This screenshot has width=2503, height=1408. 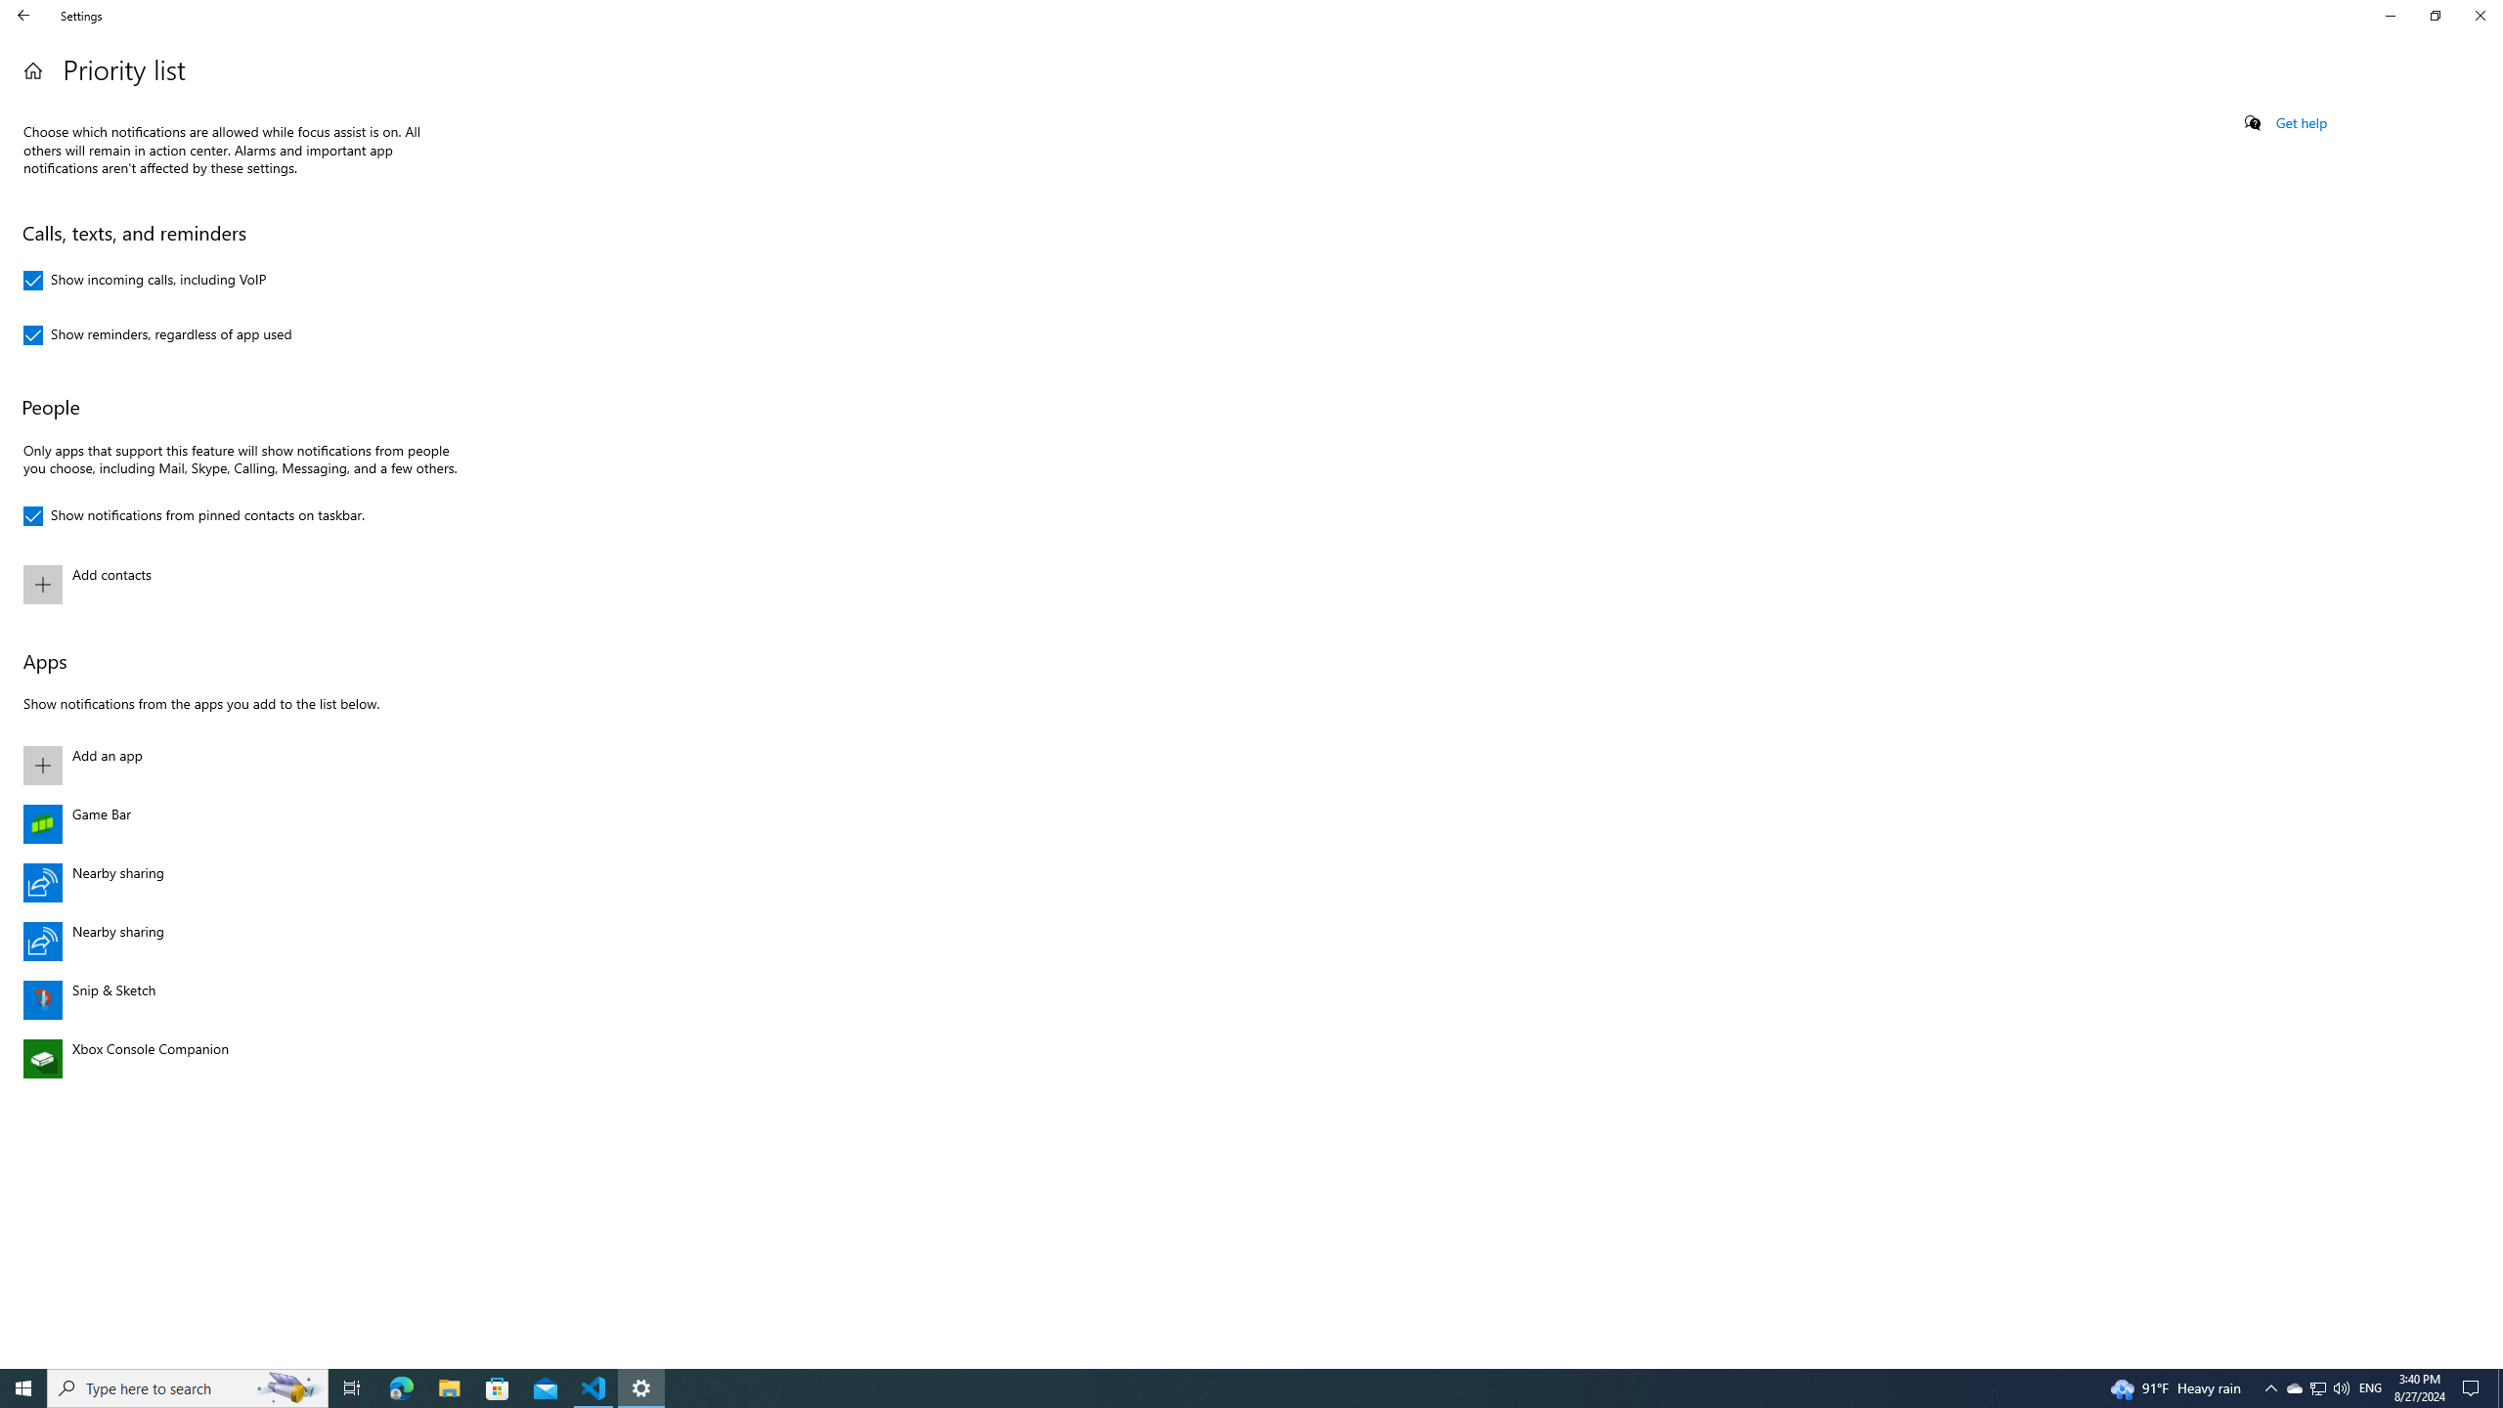 What do you see at coordinates (2480, 16) in the screenshot?
I see `Task View` at bounding box center [2480, 16].